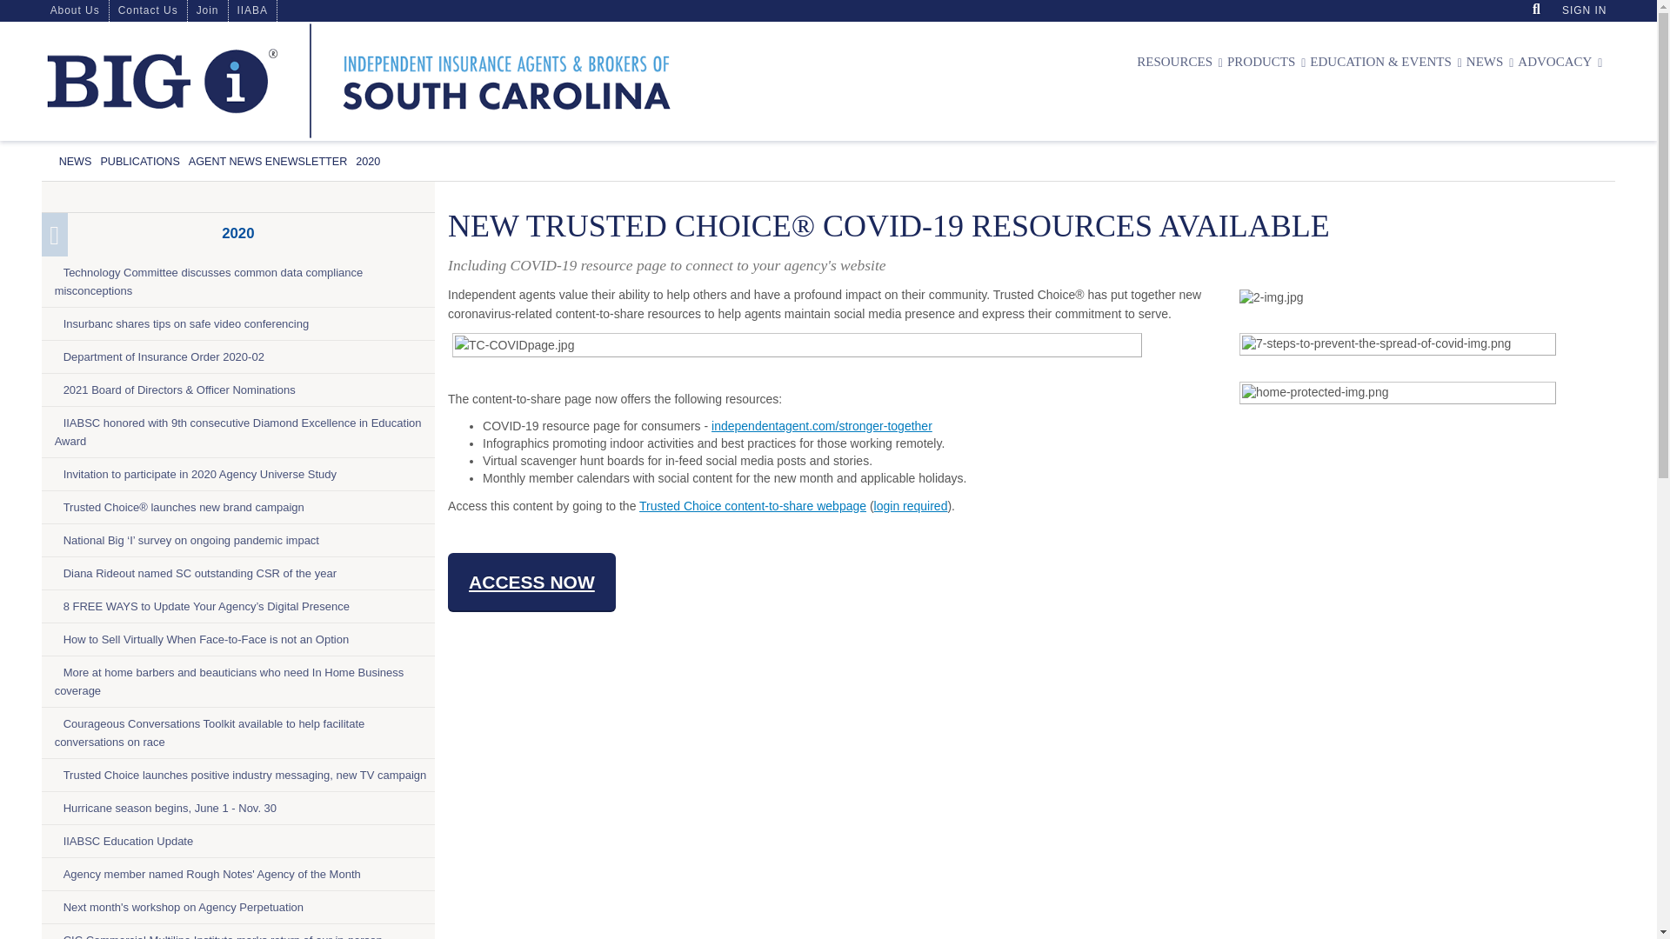 This screenshot has width=1670, height=939. Describe the element at coordinates (268, 162) in the screenshot. I see `AgentNews` at that location.